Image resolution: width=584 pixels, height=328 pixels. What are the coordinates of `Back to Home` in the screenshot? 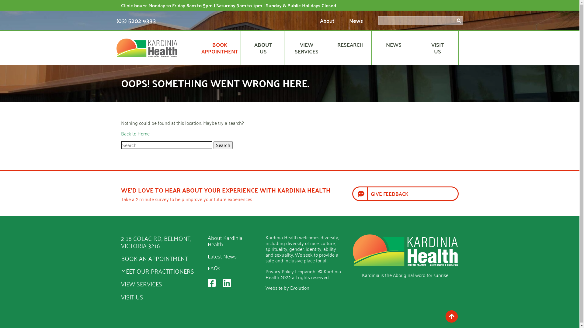 It's located at (135, 133).